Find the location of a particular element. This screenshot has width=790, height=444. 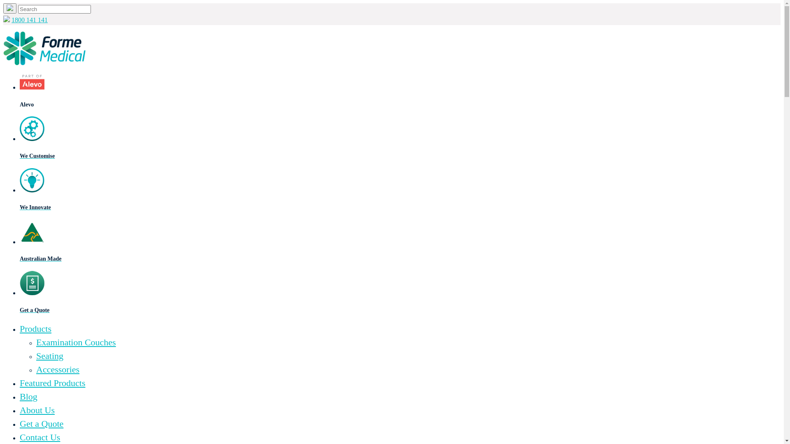

Blog is located at coordinates (29, 396).